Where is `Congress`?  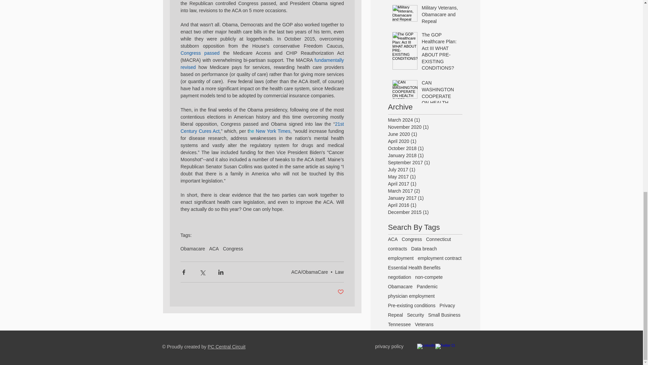 Congress is located at coordinates (233, 249).